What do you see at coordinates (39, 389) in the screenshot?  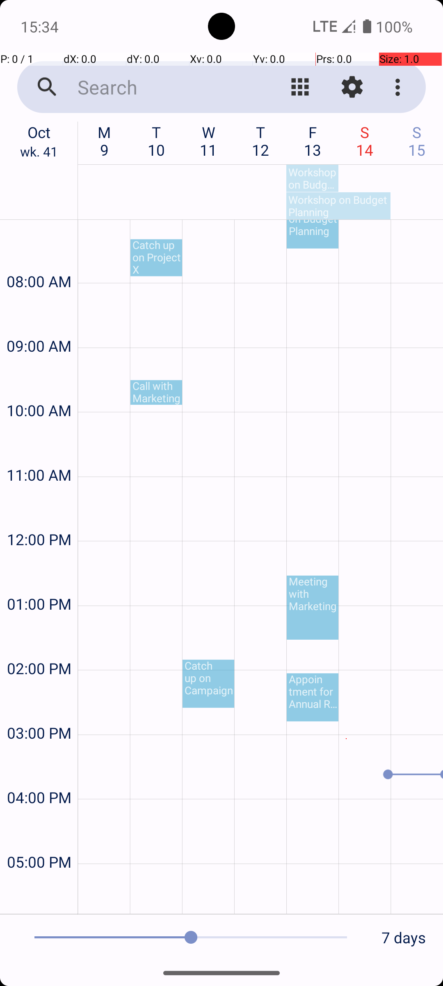 I see `10:00 AM` at bounding box center [39, 389].